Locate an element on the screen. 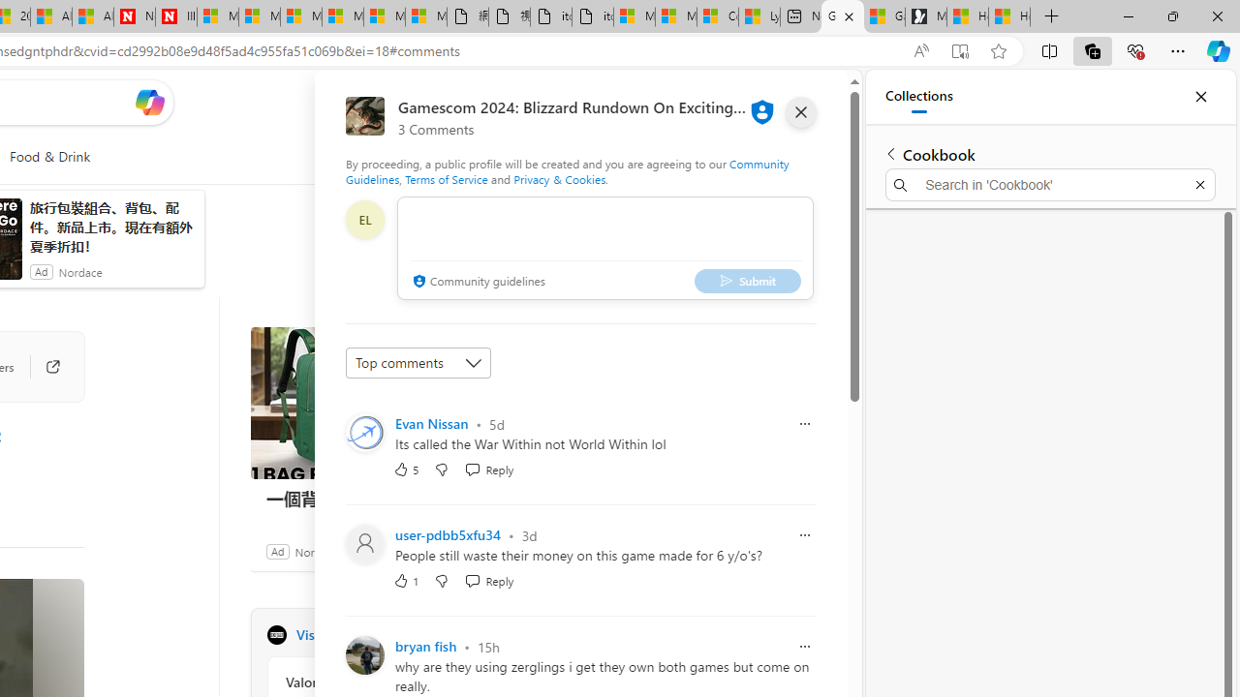 Image resolution: width=1240 pixels, height=697 pixels. Community guidelines is located at coordinates (477, 283).